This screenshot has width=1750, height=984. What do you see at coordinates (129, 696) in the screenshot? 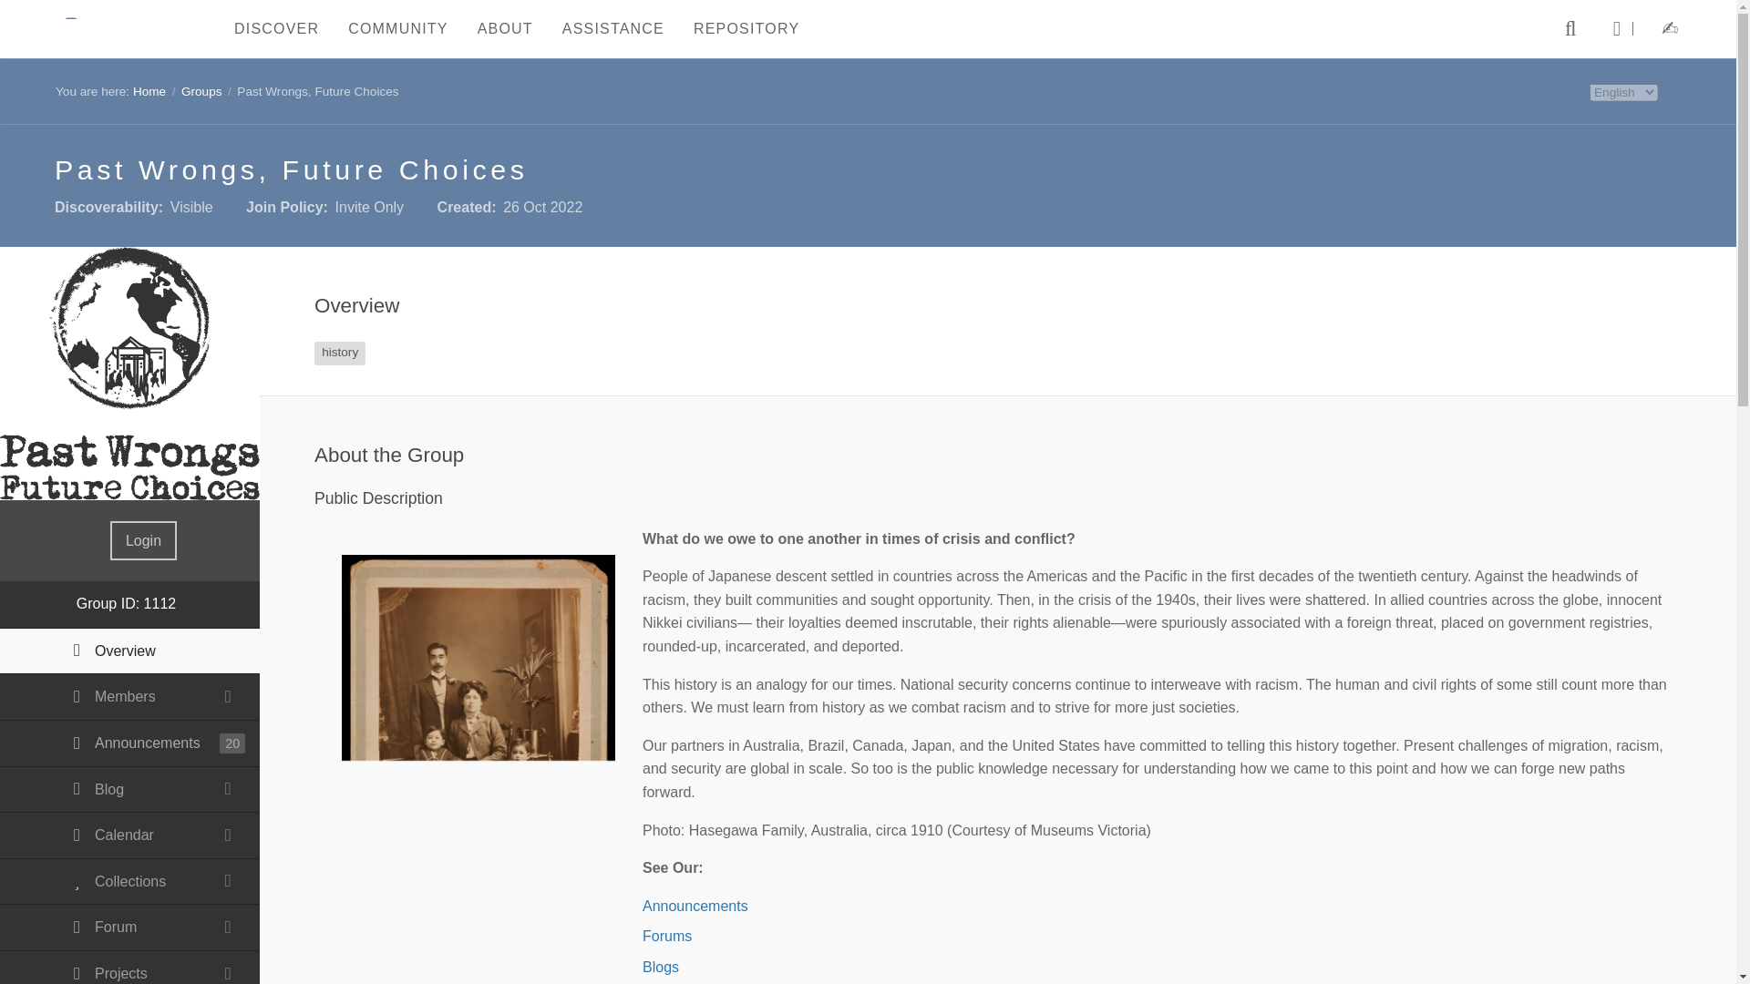
I see `This page is restricted to group members only!` at bounding box center [129, 696].